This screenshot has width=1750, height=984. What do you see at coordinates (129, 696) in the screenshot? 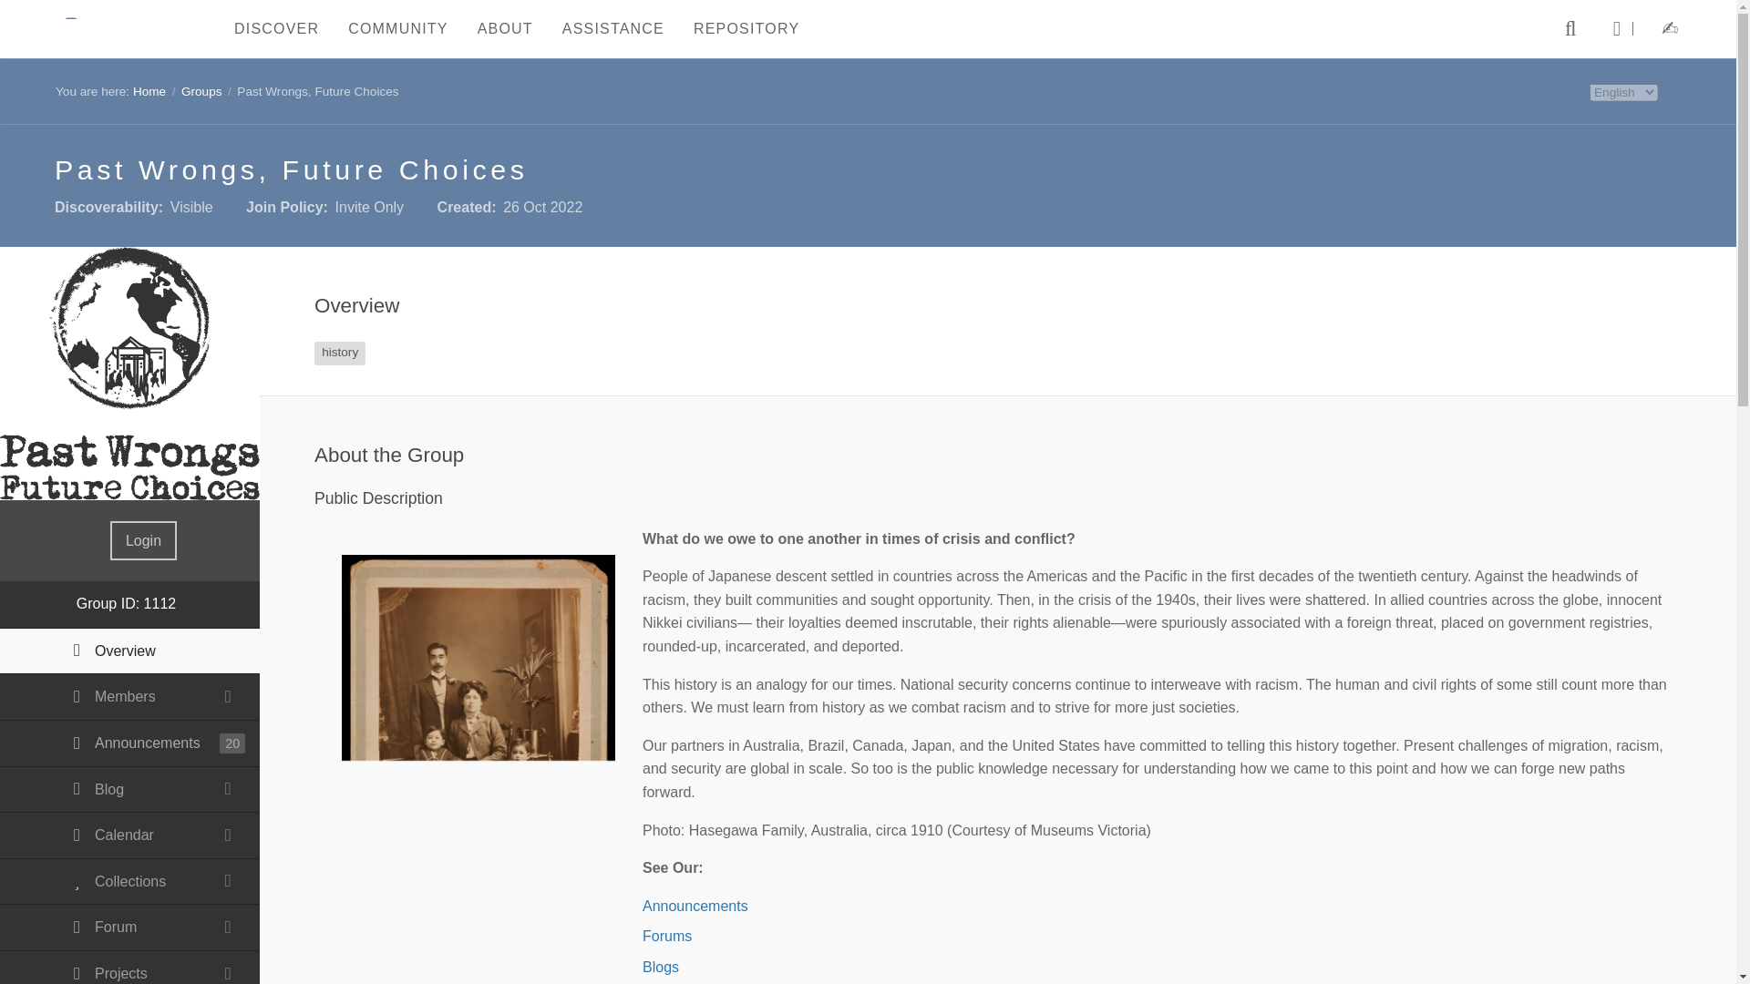
I see `This page is restricted to group members only!` at bounding box center [129, 696].